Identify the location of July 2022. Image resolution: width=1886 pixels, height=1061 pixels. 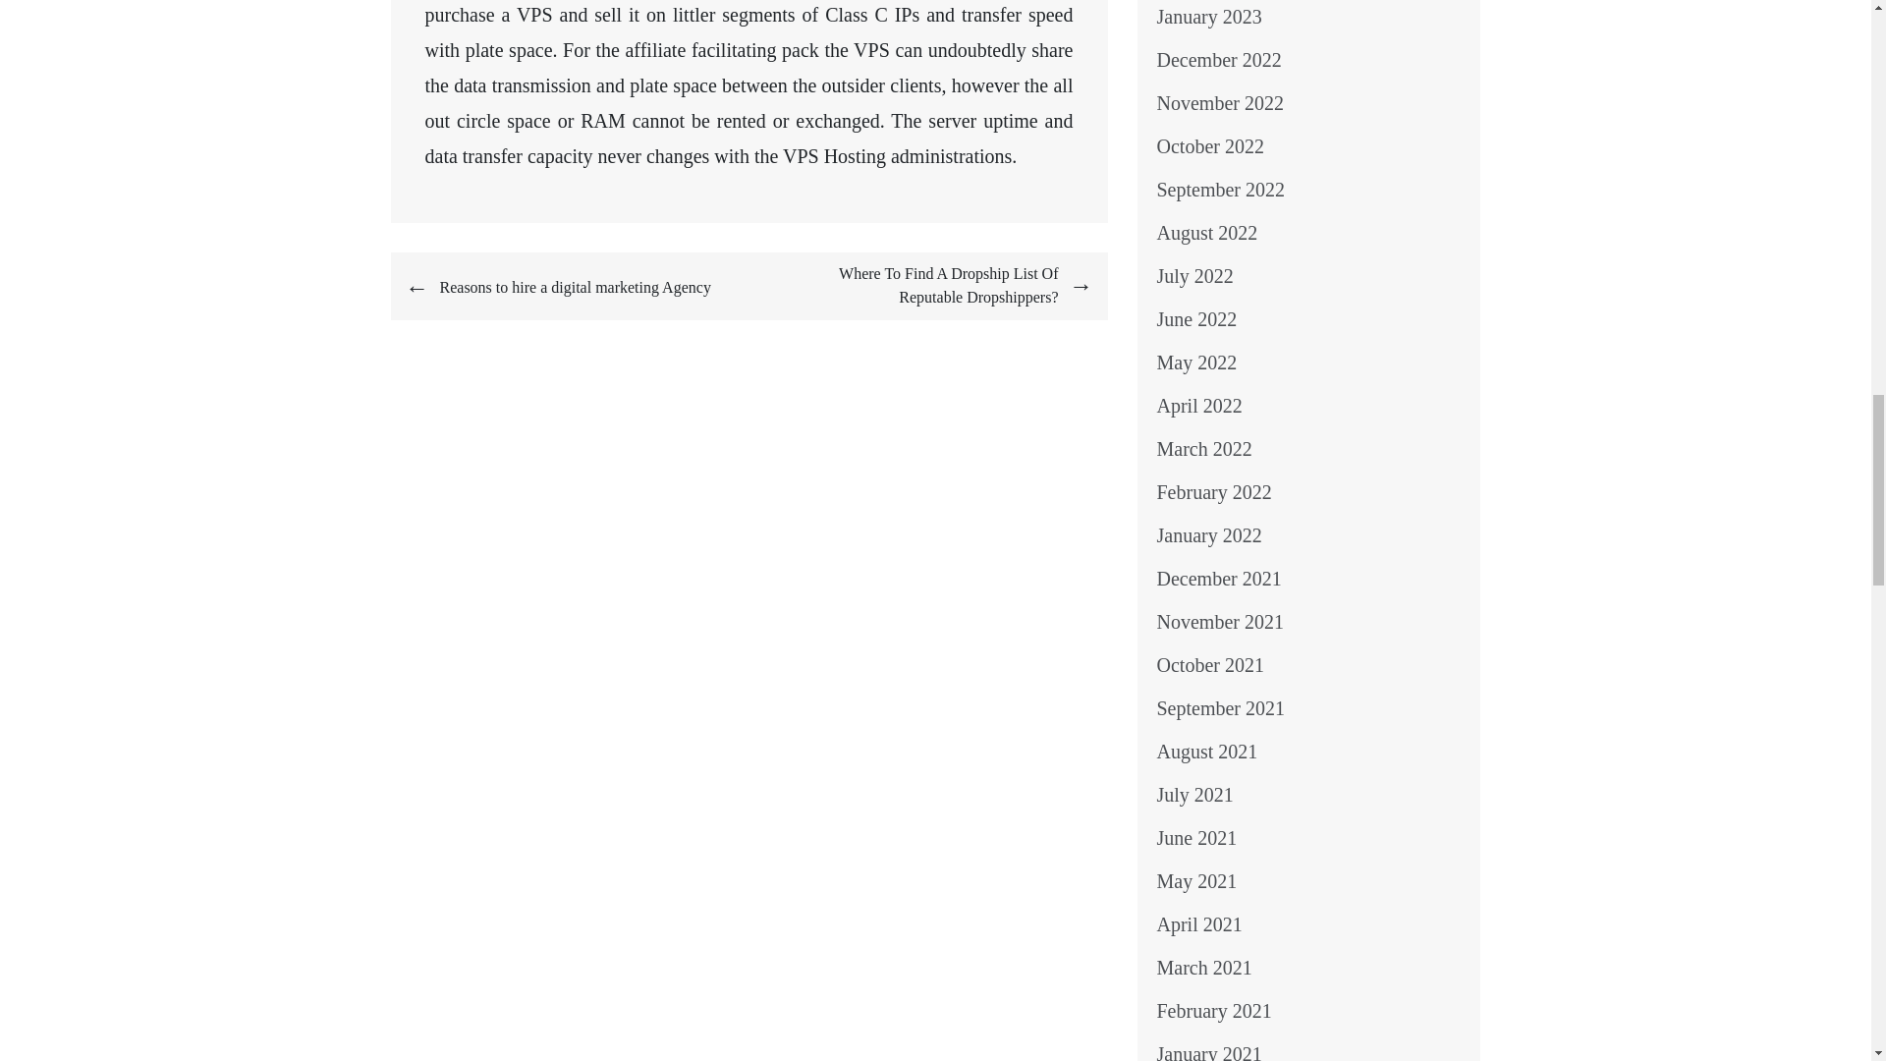
(1194, 275).